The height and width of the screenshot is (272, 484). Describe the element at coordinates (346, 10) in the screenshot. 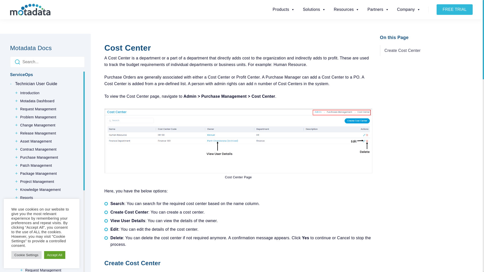

I see `Resources` at that location.